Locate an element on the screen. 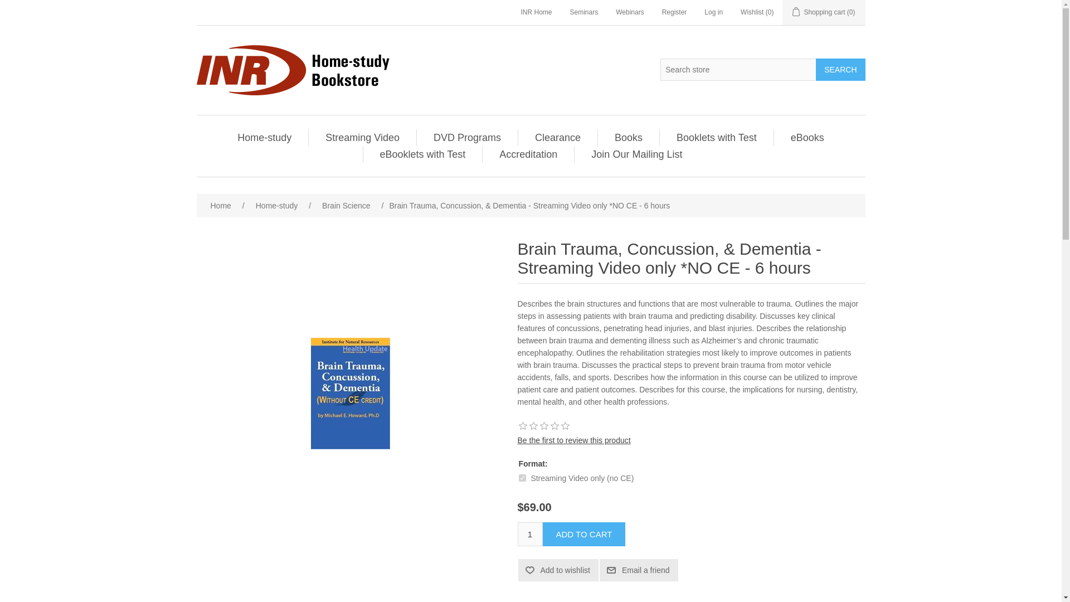  Books is located at coordinates (629, 138).